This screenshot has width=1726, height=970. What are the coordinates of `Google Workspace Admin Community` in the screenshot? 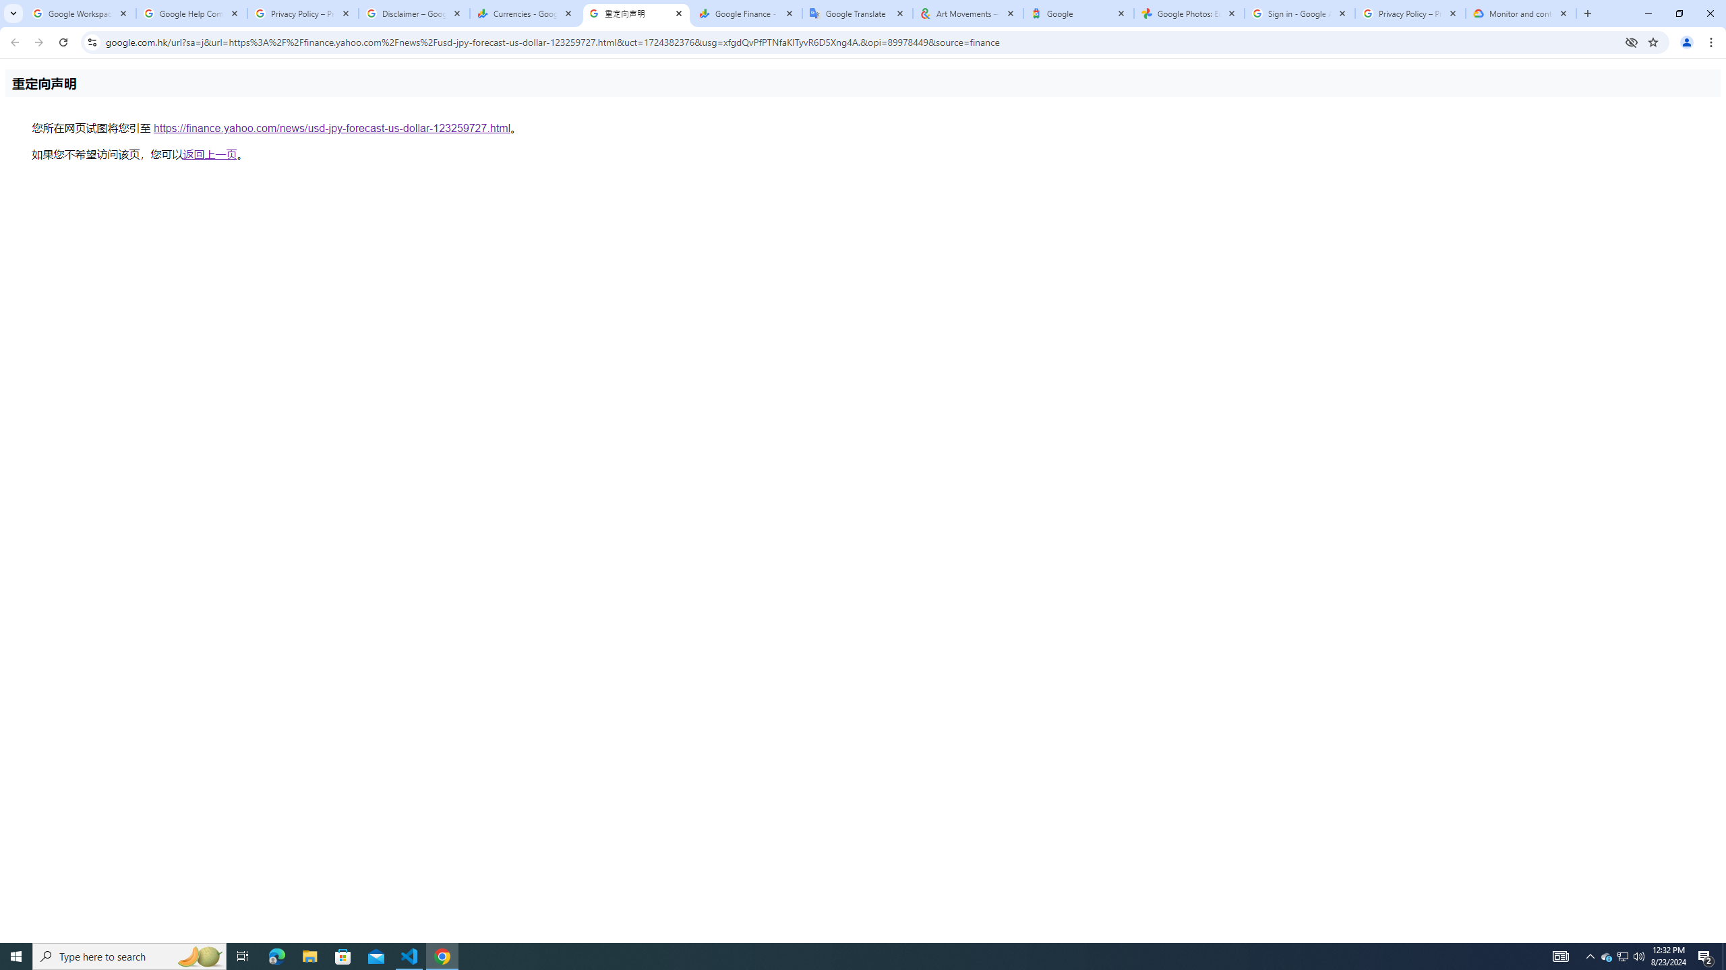 It's located at (80, 13).